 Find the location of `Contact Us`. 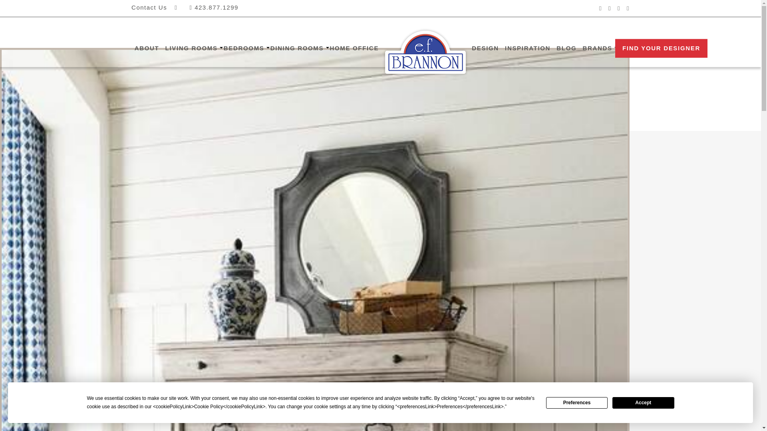

Contact Us is located at coordinates (149, 7).